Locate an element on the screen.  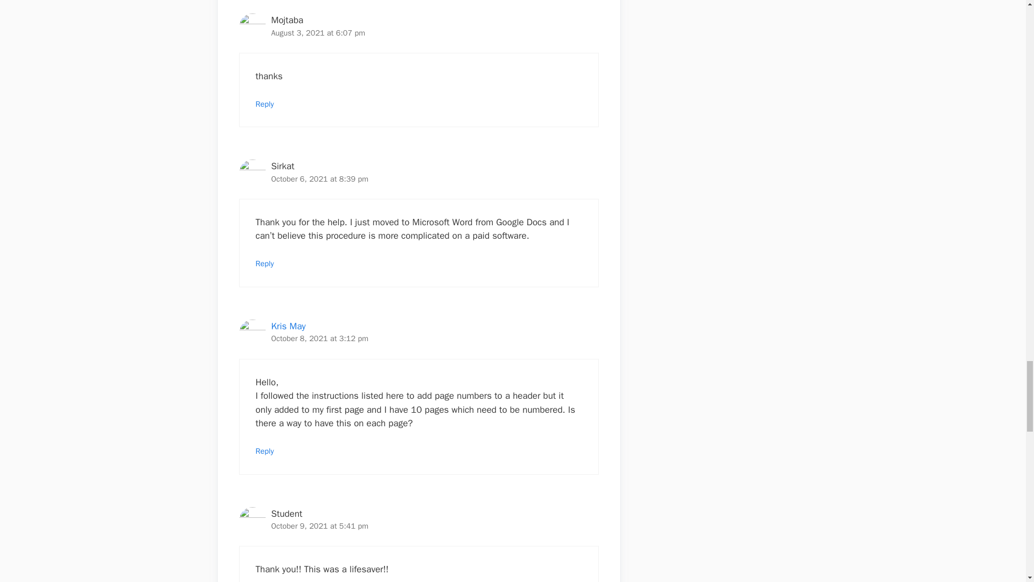
October 6, 2021 at 8:39 pm is located at coordinates (320, 179).